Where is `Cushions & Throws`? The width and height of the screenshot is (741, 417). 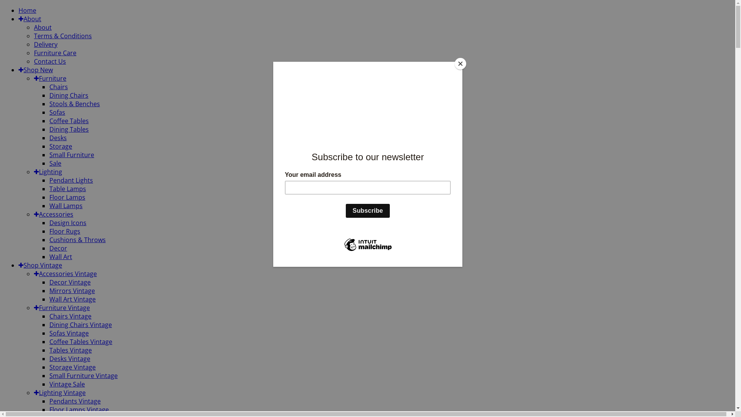
Cushions & Throws is located at coordinates (78, 240).